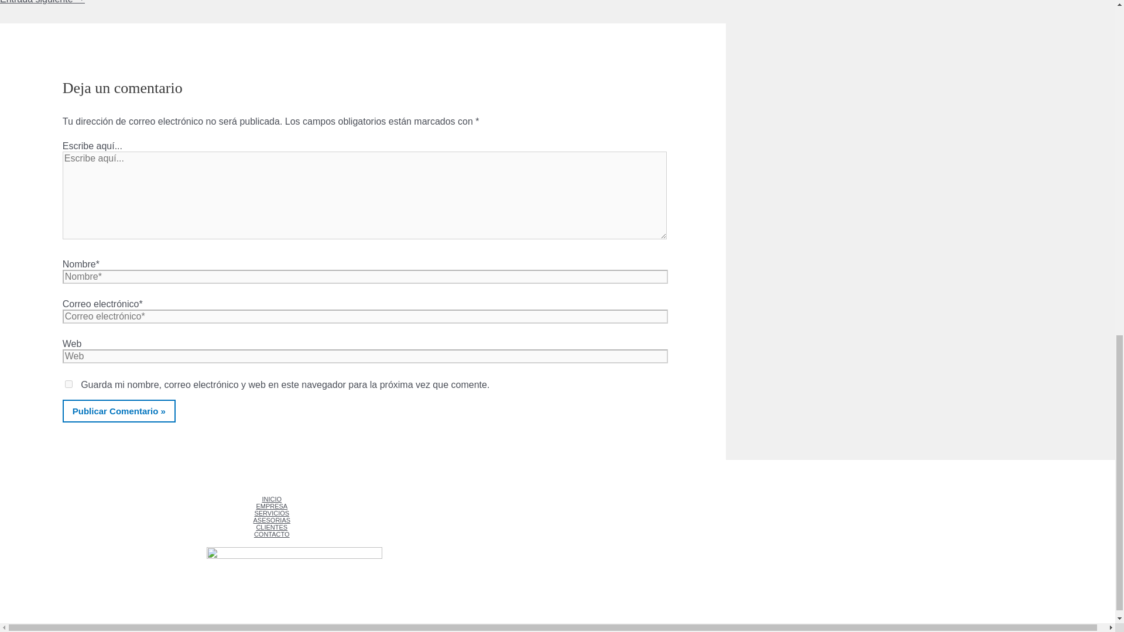  Describe the element at coordinates (276, 520) in the screenshot. I see `ASESORIAS` at that location.